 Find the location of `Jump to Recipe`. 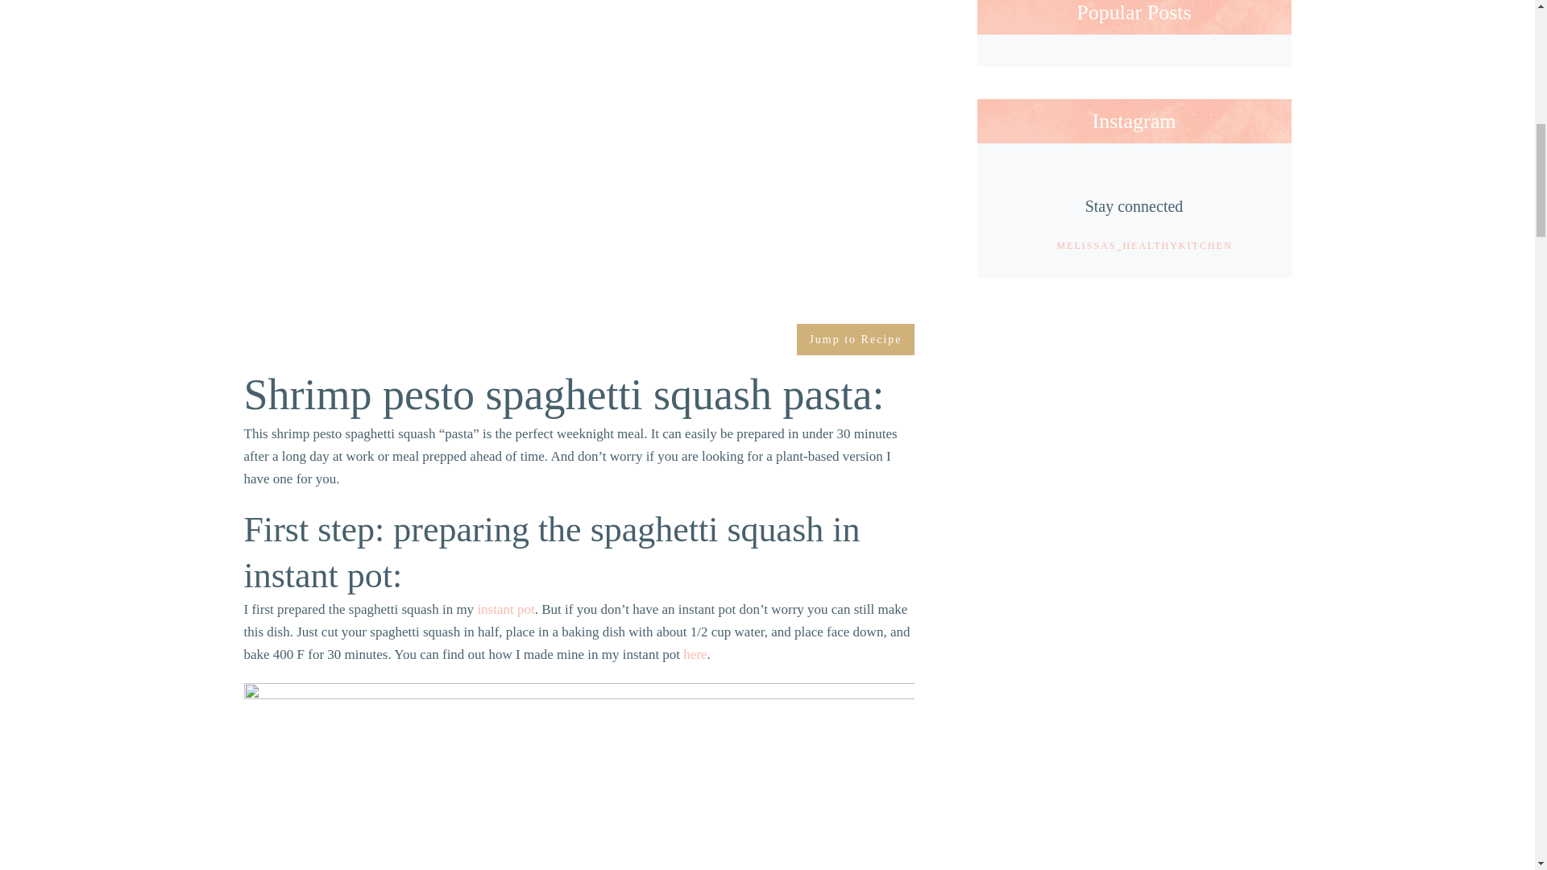

Jump to Recipe is located at coordinates (855, 338).